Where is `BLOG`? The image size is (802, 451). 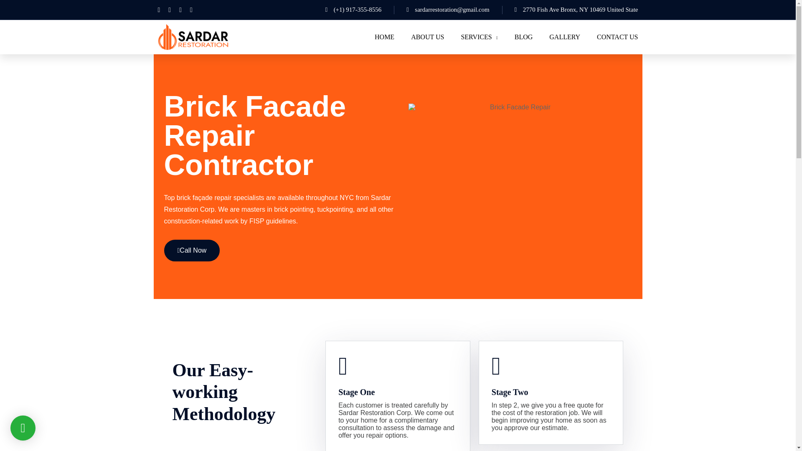
BLOG is located at coordinates (524, 37).